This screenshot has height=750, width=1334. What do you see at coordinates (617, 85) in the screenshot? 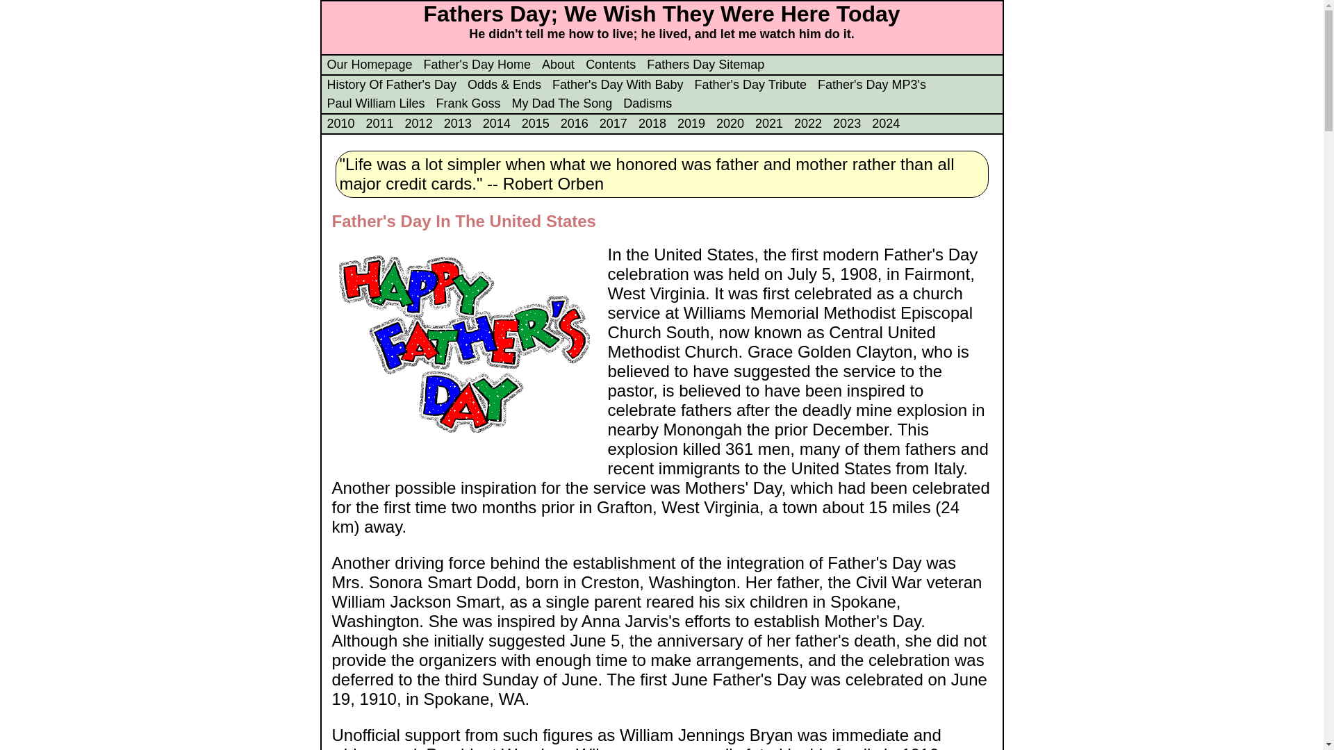
I see `Father's Day With Baby` at bounding box center [617, 85].